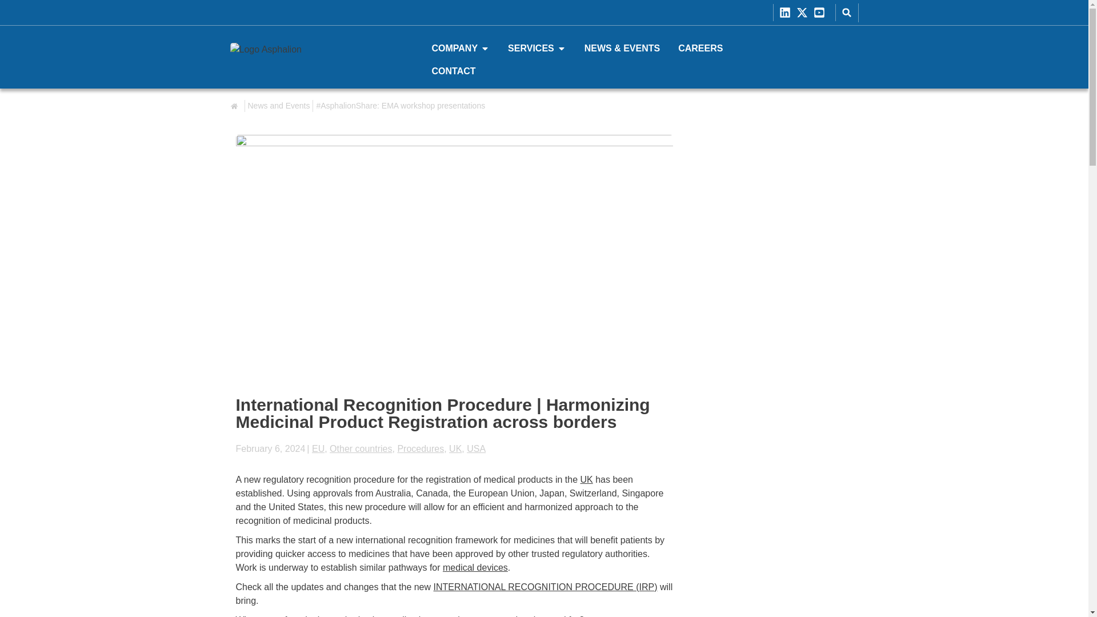 This screenshot has height=617, width=1097. I want to click on Go to Twitter, so click(804, 13).